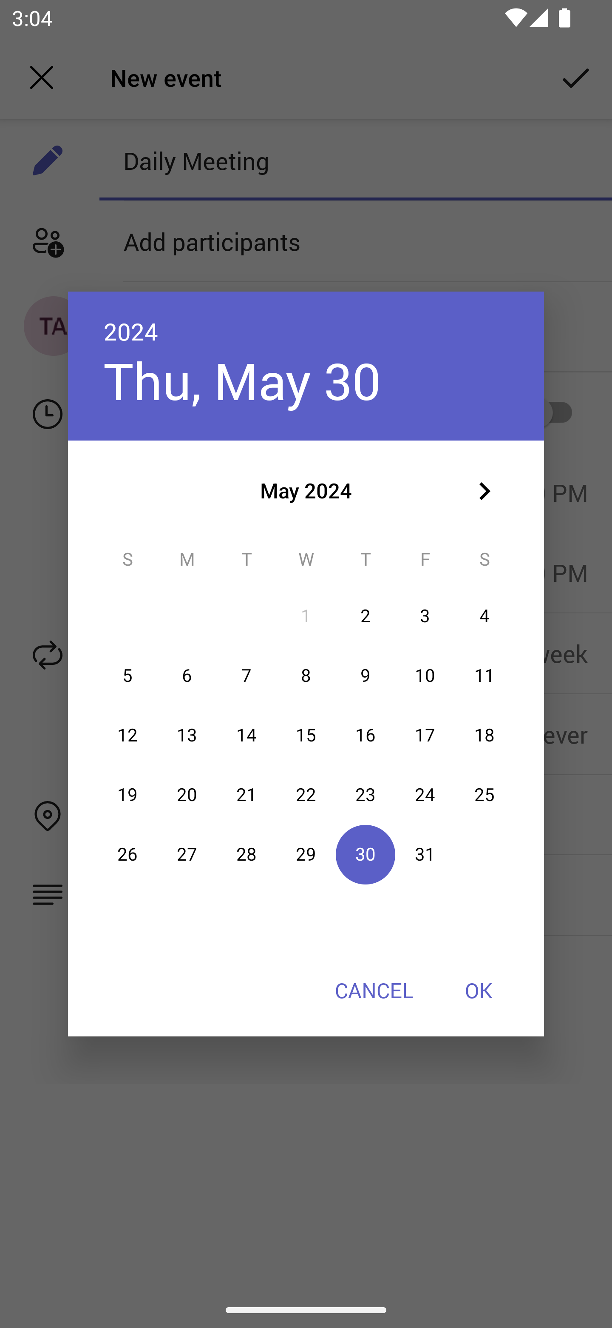  Describe the element at coordinates (365, 735) in the screenshot. I see `16 16 May 2024` at that location.